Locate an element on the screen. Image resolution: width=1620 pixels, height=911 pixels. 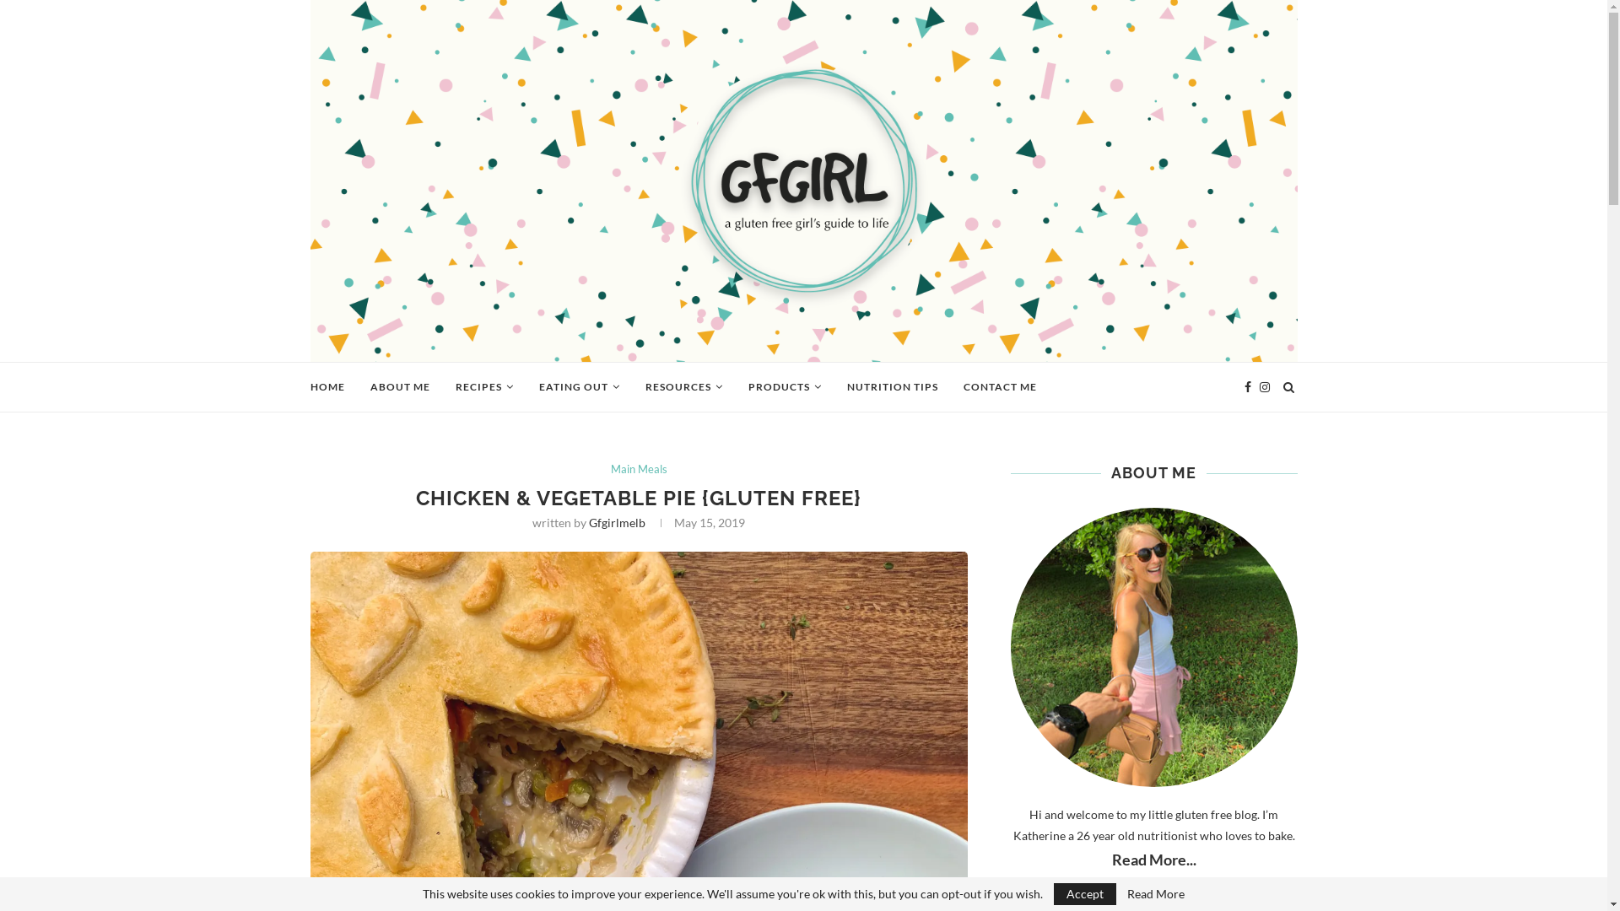
HOME is located at coordinates (327, 387).